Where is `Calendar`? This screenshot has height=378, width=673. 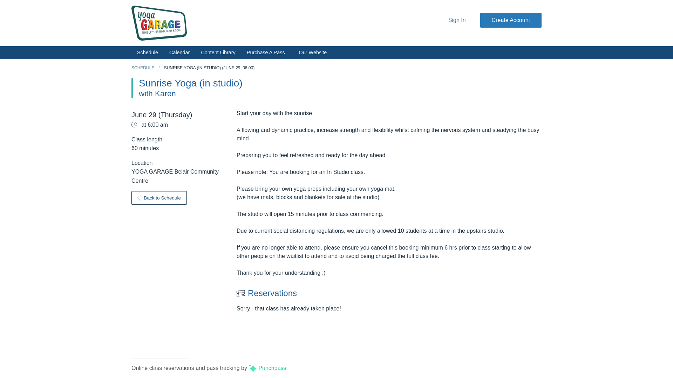 Calendar is located at coordinates (179, 52).